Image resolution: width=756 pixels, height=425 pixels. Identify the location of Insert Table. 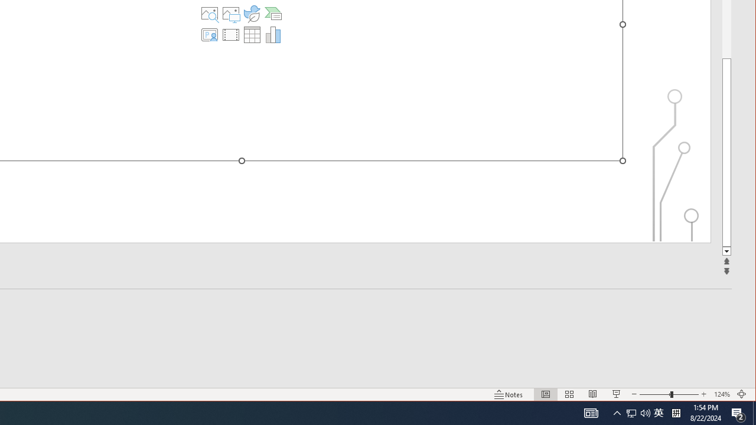
(252, 34).